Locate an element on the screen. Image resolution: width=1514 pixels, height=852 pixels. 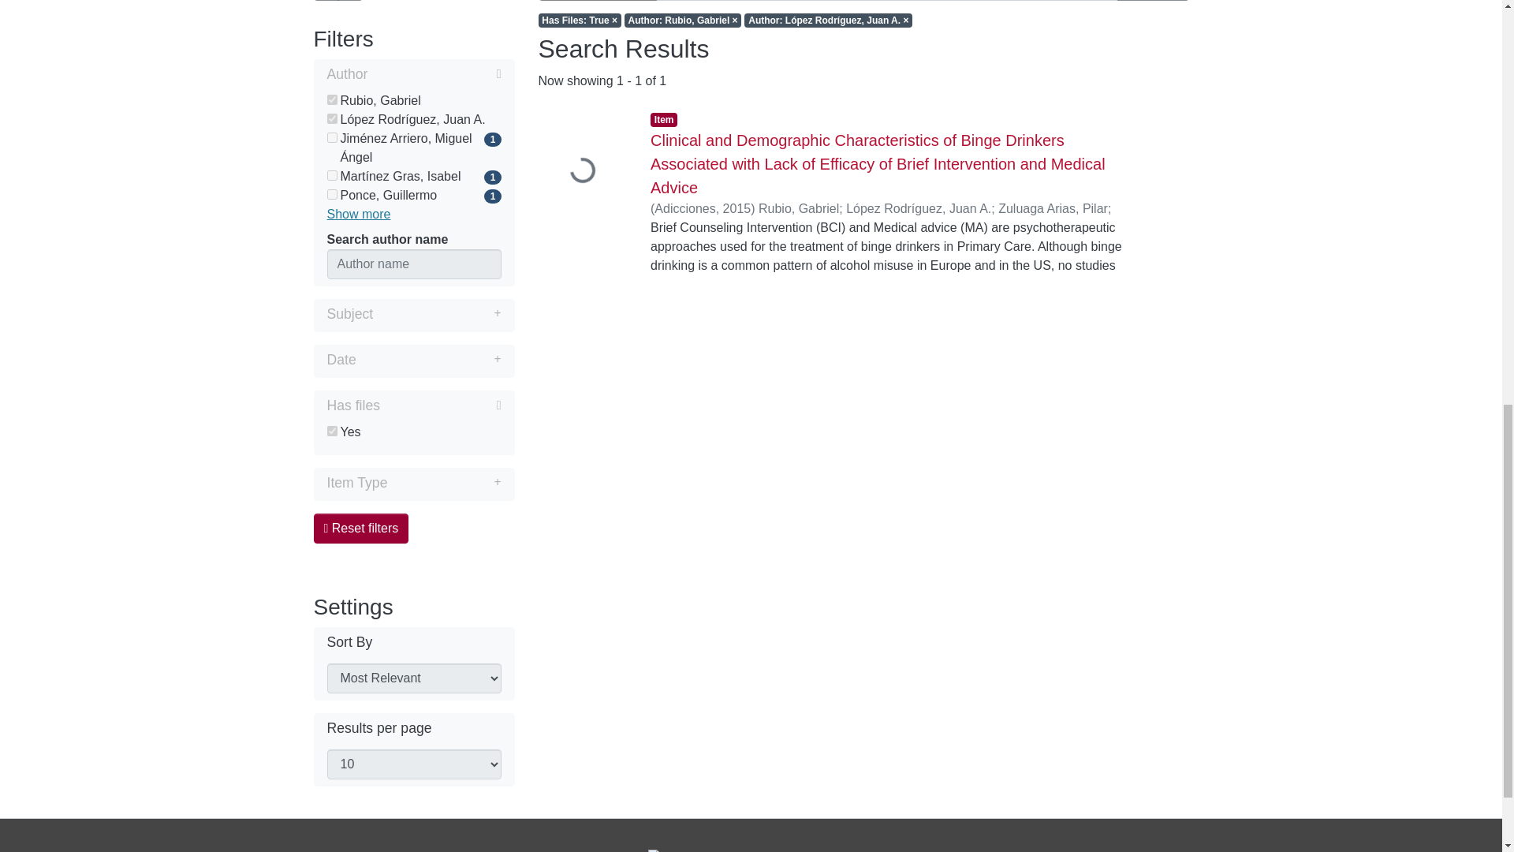
Expand filter is located at coordinates (437, 314).